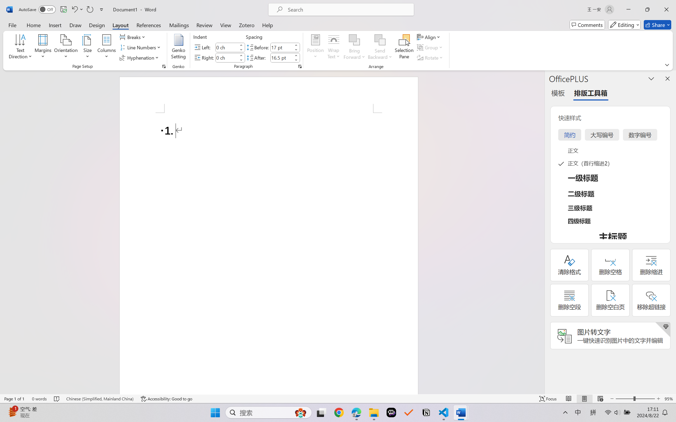 The image size is (676, 422). Describe the element at coordinates (66, 47) in the screenshot. I see `Orientation` at that location.